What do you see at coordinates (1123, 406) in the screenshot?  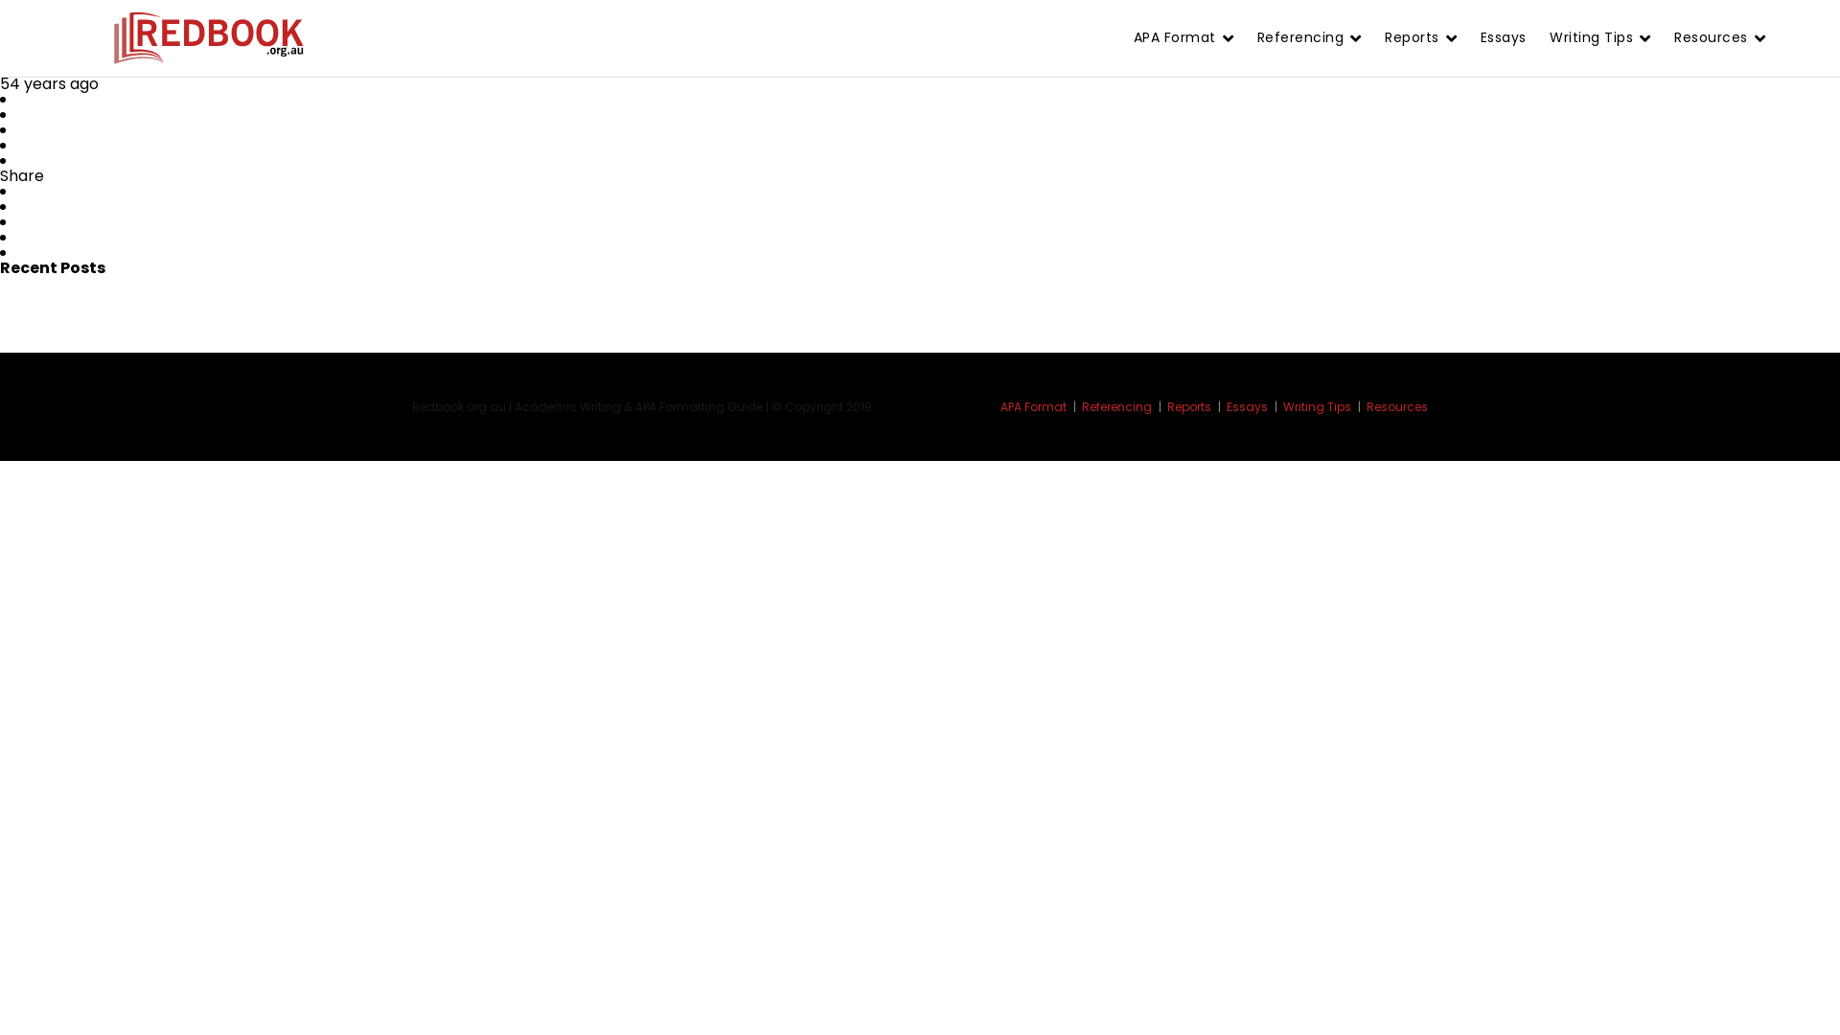 I see `Referencing` at bounding box center [1123, 406].